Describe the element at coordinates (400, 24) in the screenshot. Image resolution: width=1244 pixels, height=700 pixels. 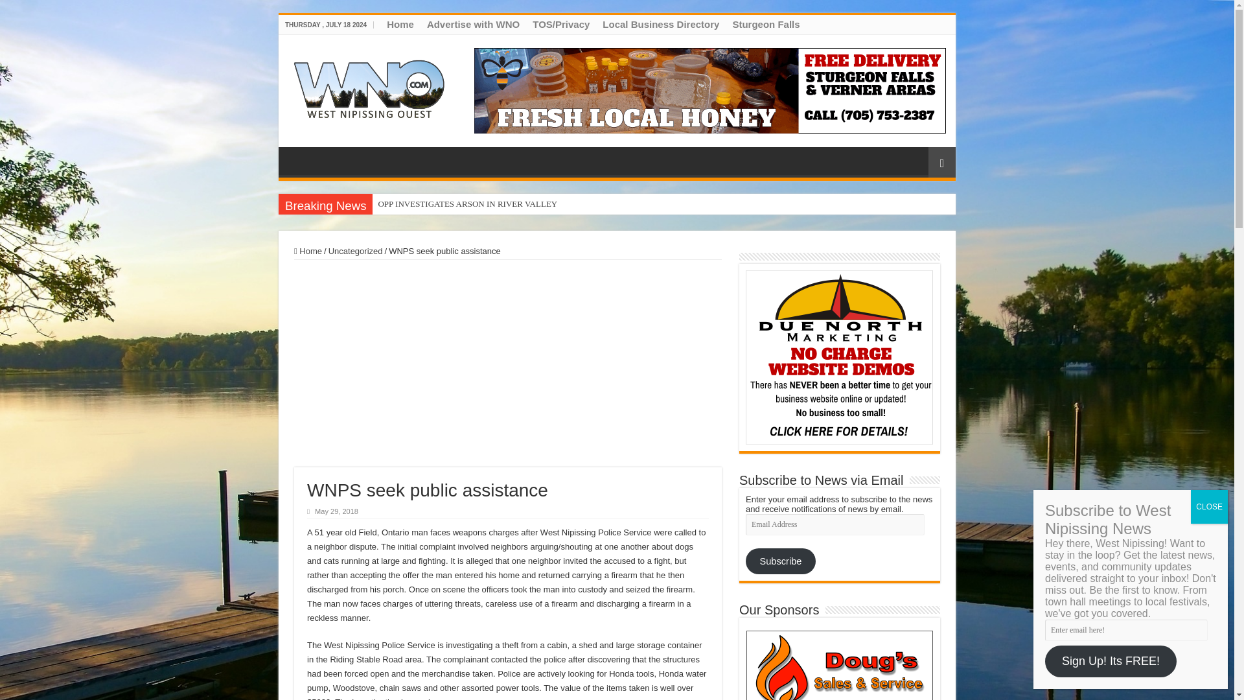
I see `Home` at that location.